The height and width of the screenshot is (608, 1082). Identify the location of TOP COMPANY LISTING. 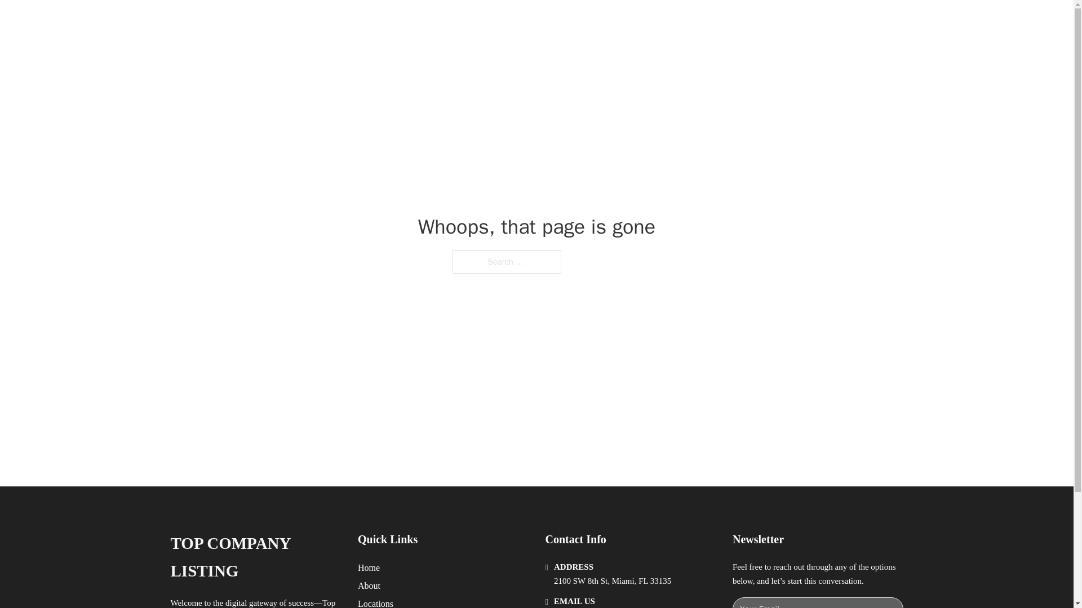
(255, 557).